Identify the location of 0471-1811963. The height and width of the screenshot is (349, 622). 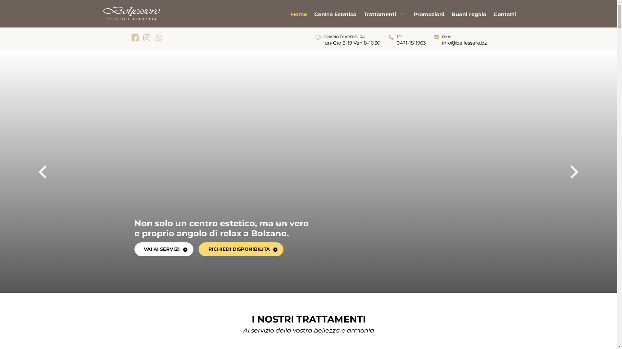
(411, 43).